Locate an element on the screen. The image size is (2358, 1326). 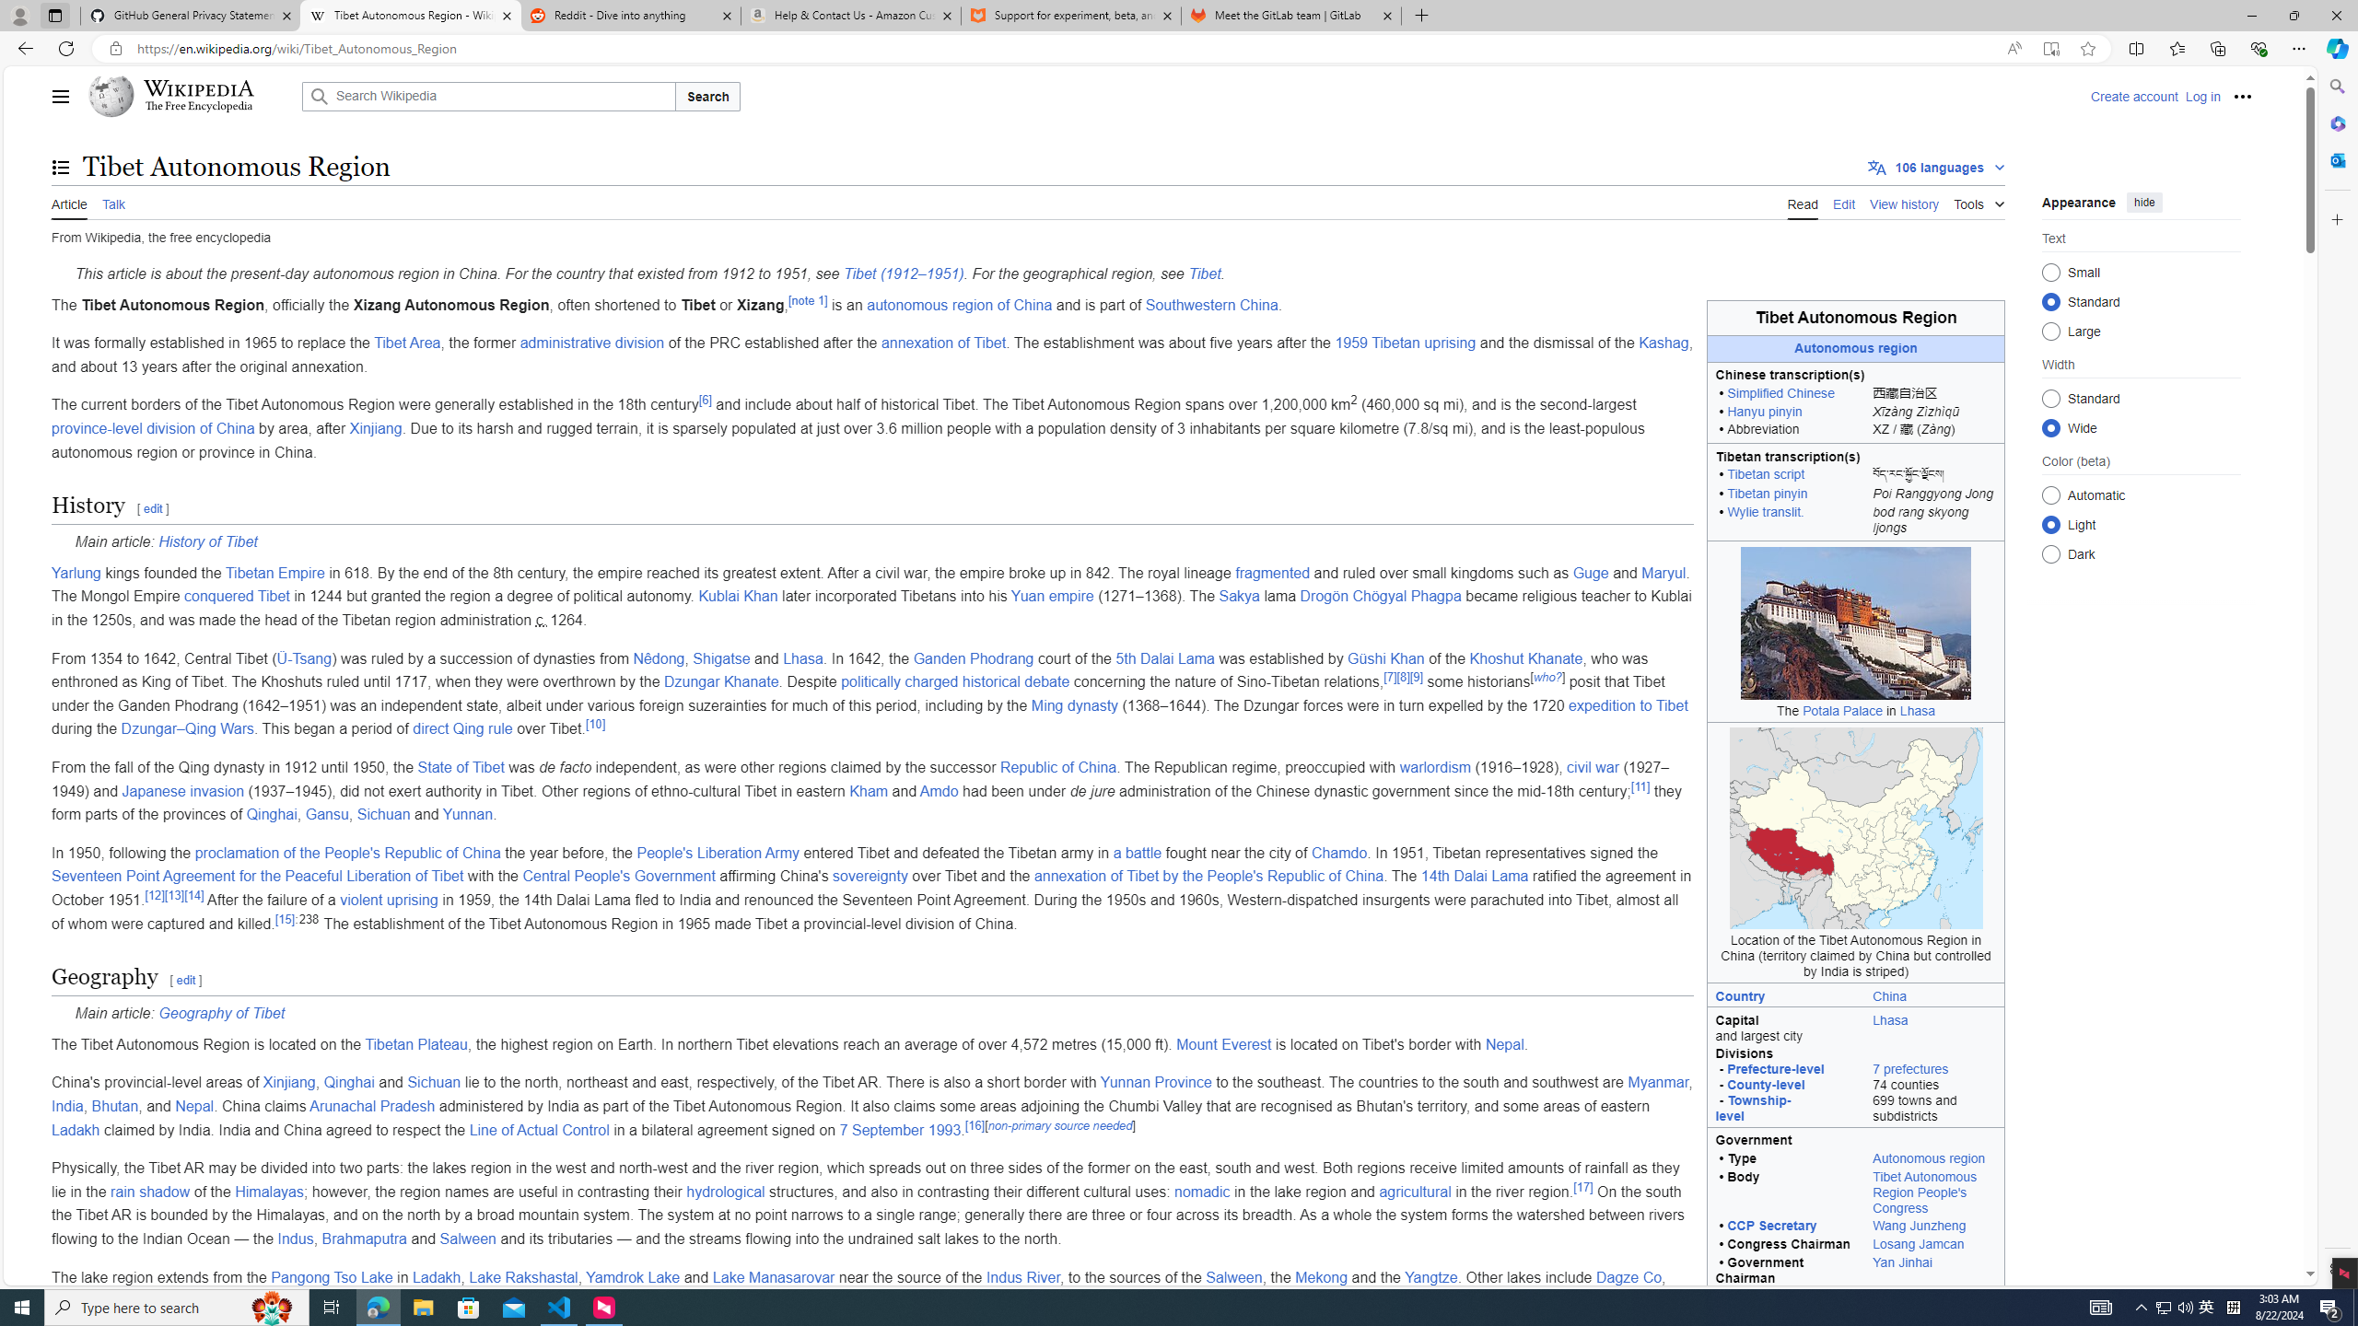
Tibet is located at coordinates (1205, 274).